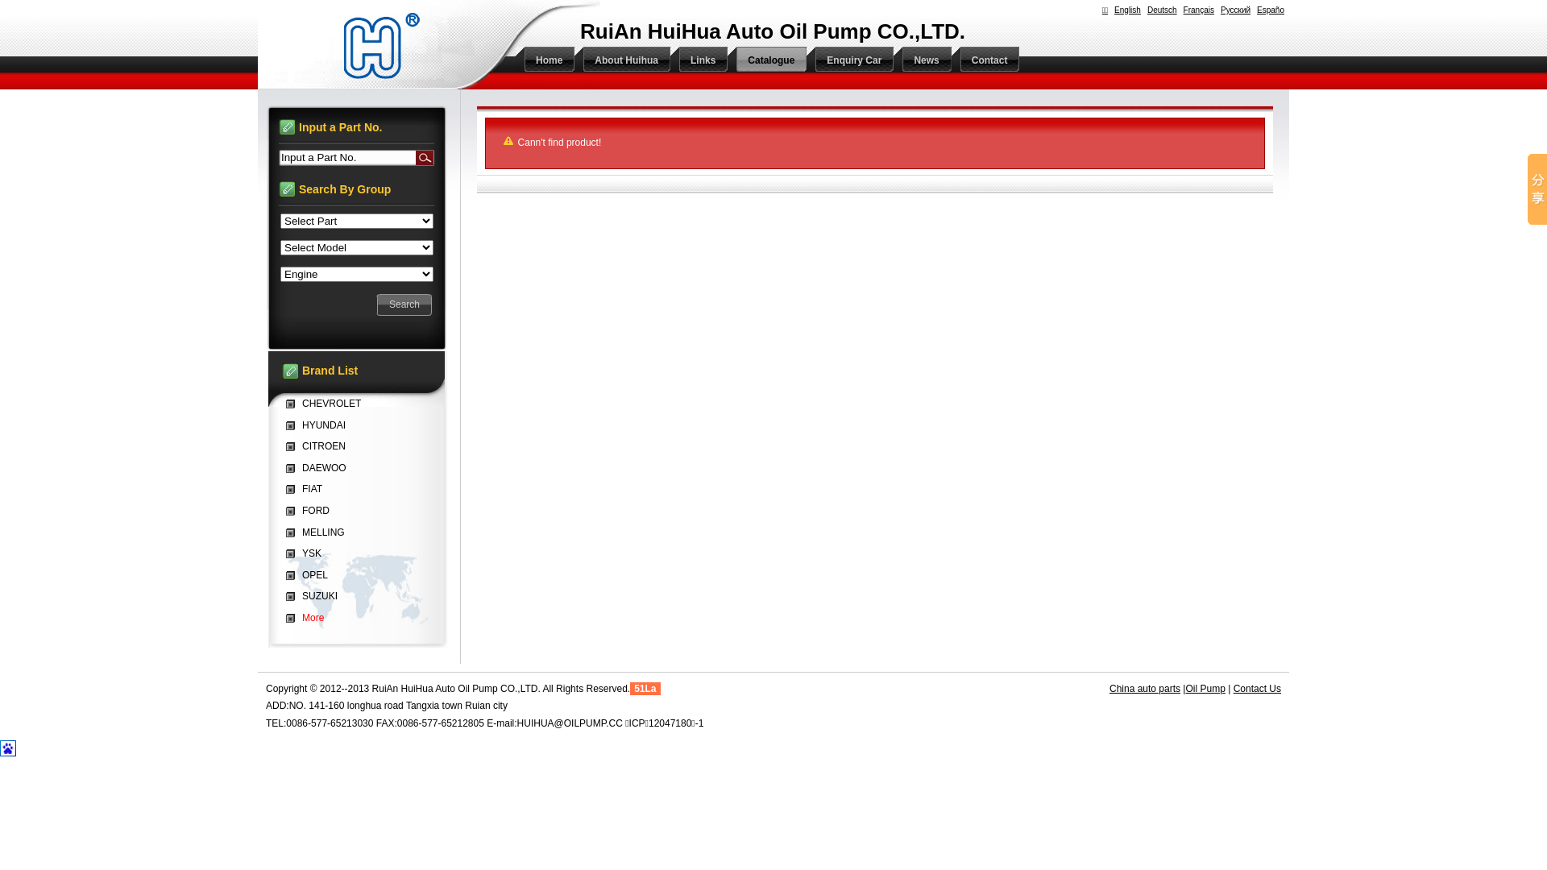 The height and width of the screenshot is (870, 1547). Describe the element at coordinates (321, 468) in the screenshot. I see `DAEWOO` at that location.